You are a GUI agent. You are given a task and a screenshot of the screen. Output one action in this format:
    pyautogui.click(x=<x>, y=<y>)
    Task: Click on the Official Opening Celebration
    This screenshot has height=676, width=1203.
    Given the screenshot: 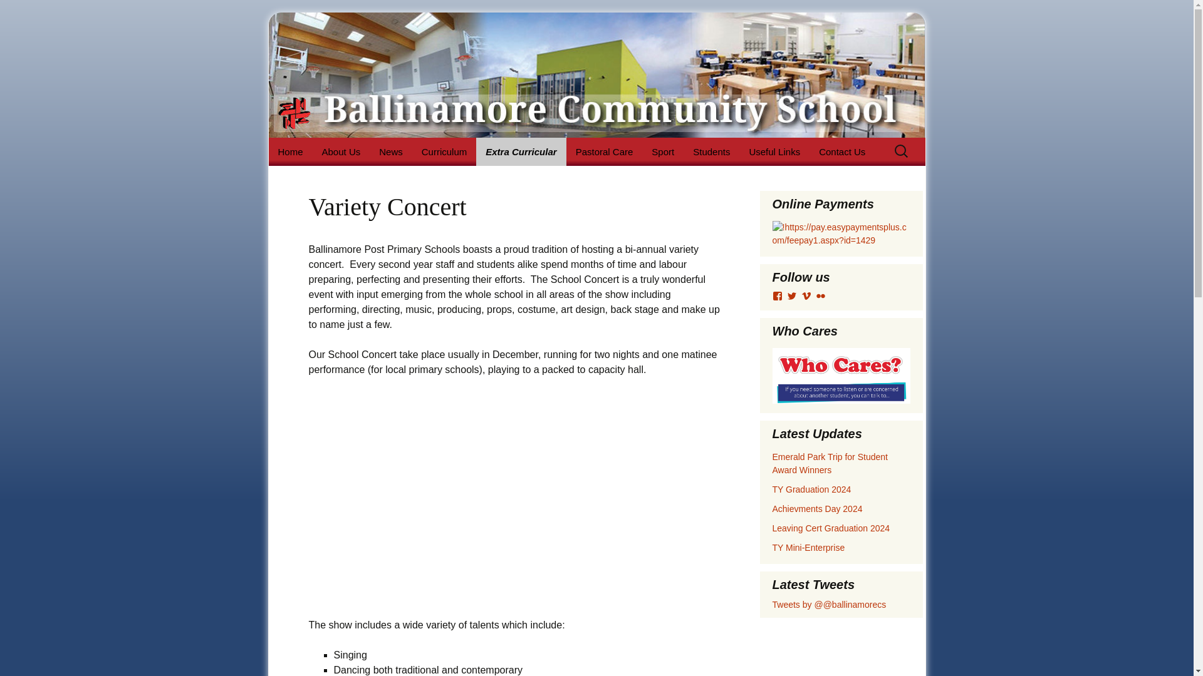 What is the action you would take?
    pyautogui.click(x=375, y=182)
    